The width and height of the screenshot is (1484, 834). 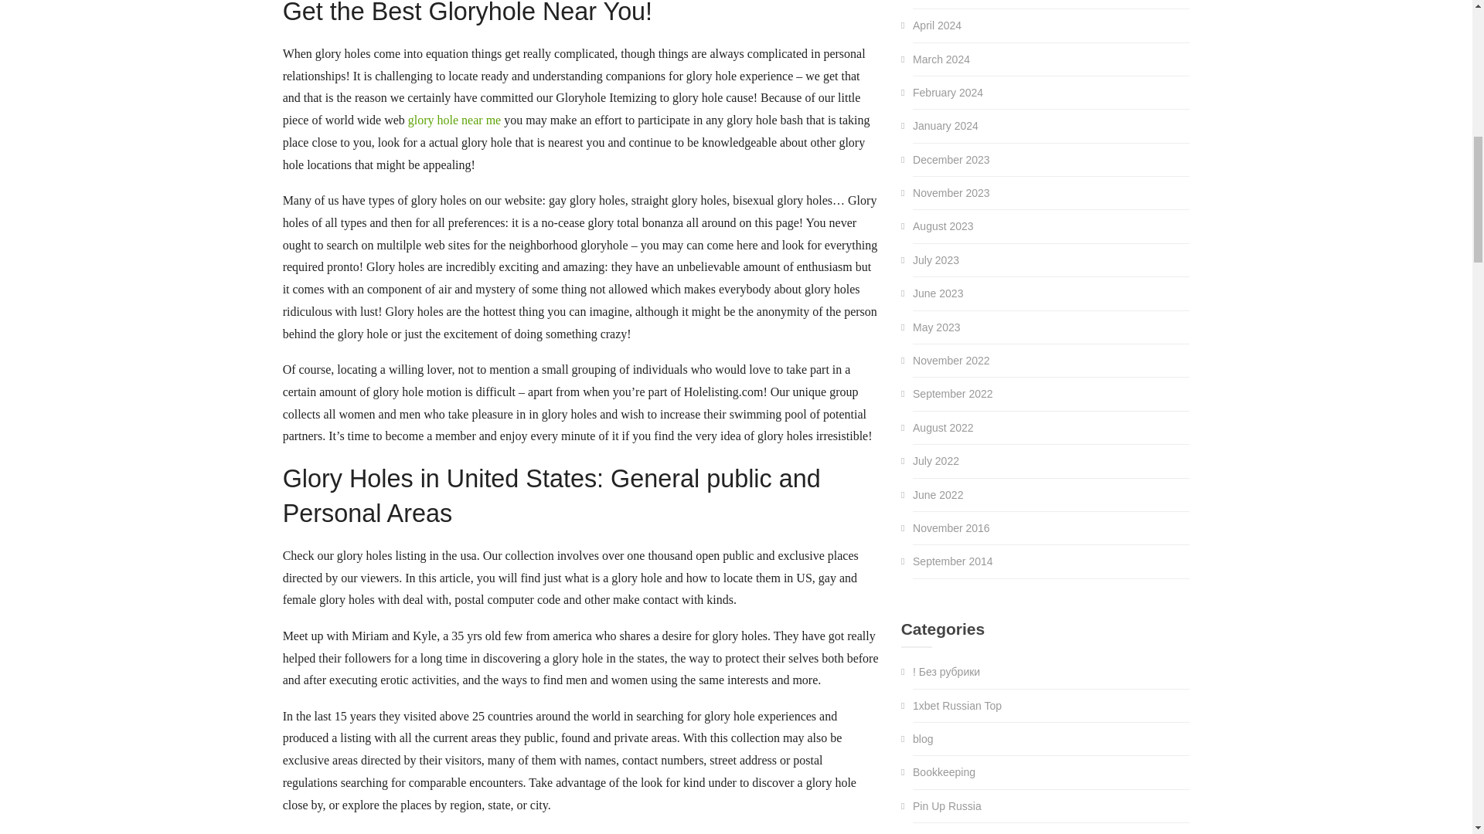 What do you see at coordinates (937, 25) in the screenshot?
I see `April 2024` at bounding box center [937, 25].